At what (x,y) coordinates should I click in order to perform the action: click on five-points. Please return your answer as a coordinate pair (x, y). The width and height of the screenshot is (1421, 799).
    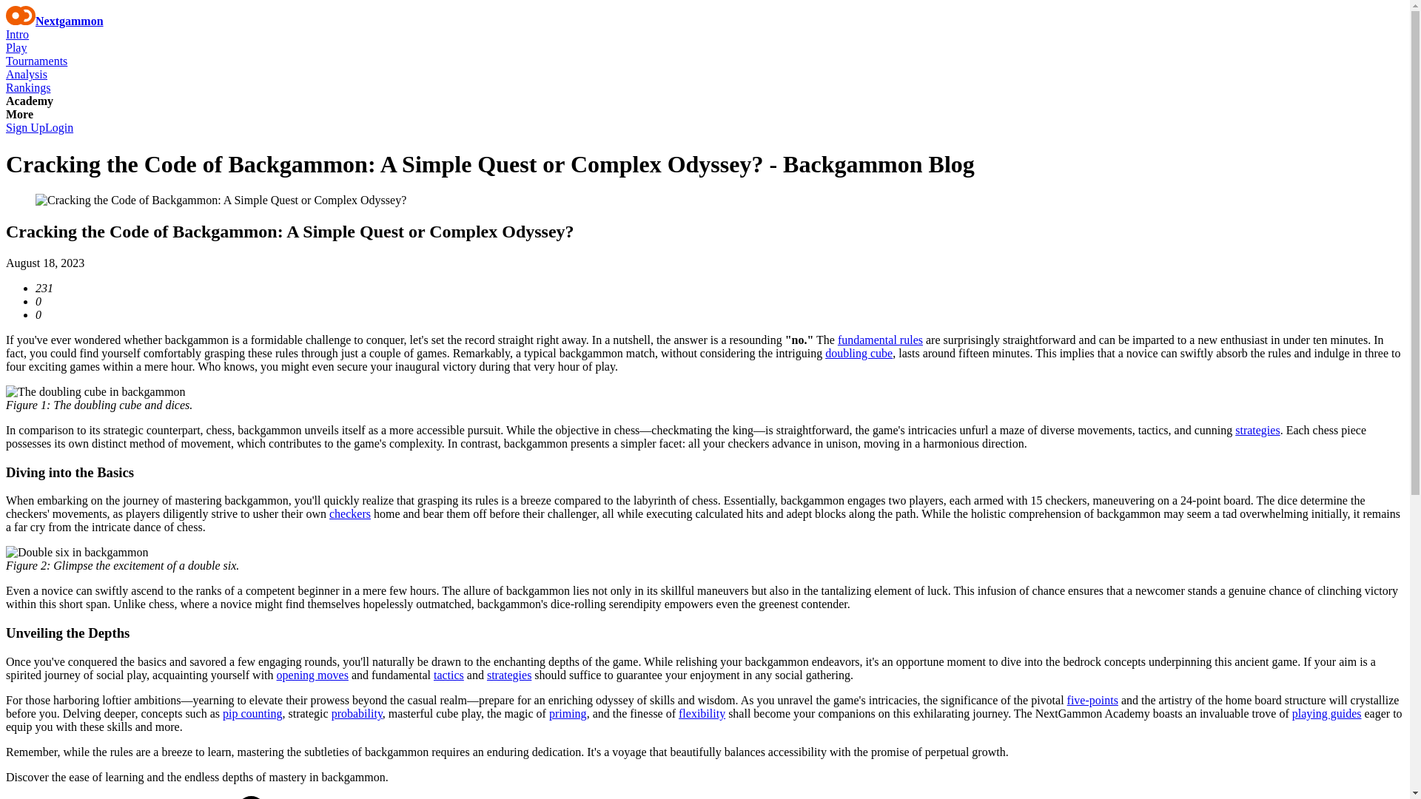
    Looking at the image, I should click on (1092, 700).